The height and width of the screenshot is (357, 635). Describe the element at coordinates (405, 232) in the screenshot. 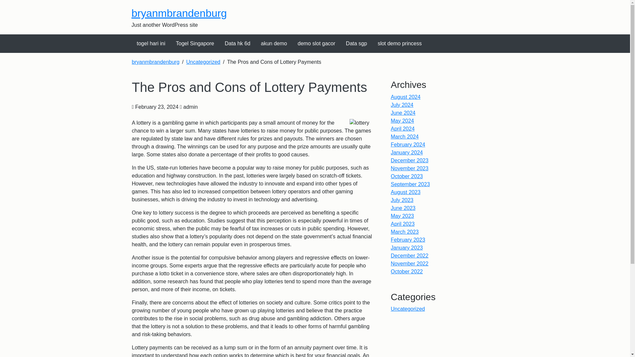

I see `March 2023` at that location.